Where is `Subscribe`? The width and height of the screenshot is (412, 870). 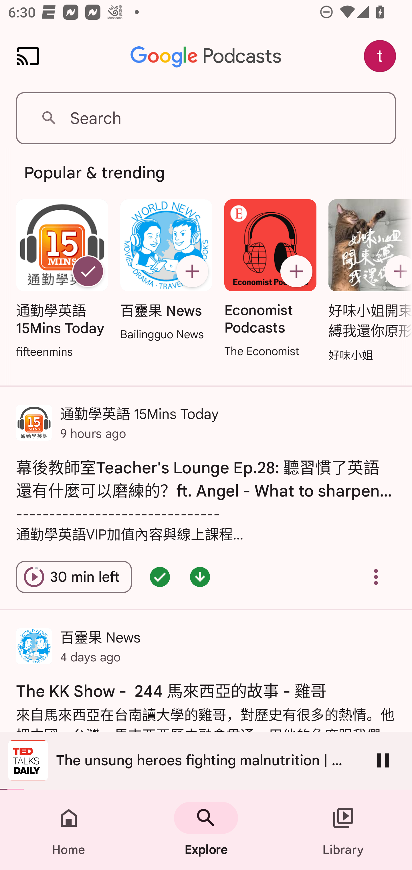 Subscribe is located at coordinates (192, 271).